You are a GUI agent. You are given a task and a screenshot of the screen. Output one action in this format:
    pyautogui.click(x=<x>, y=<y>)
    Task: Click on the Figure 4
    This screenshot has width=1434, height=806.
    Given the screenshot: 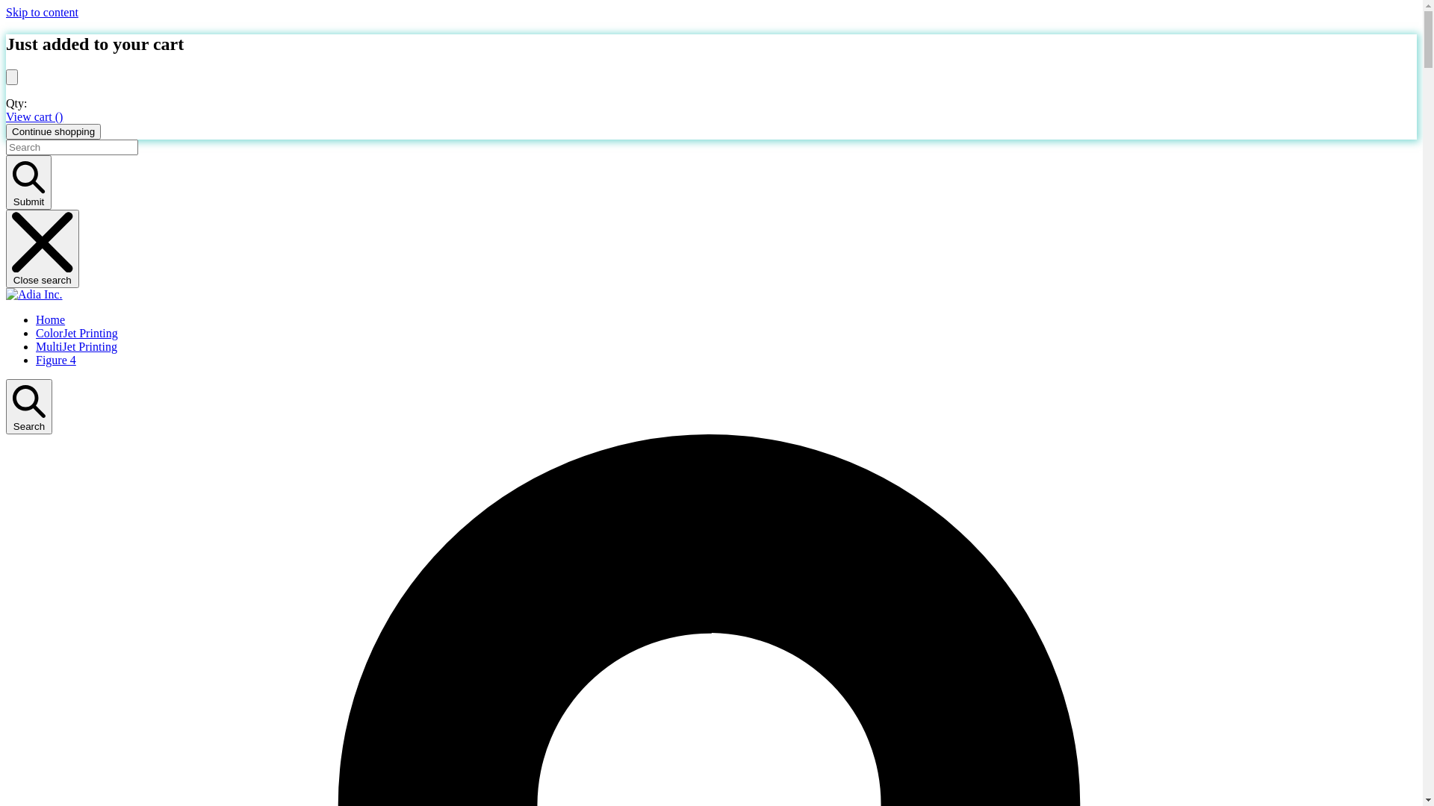 What is the action you would take?
    pyautogui.click(x=56, y=360)
    